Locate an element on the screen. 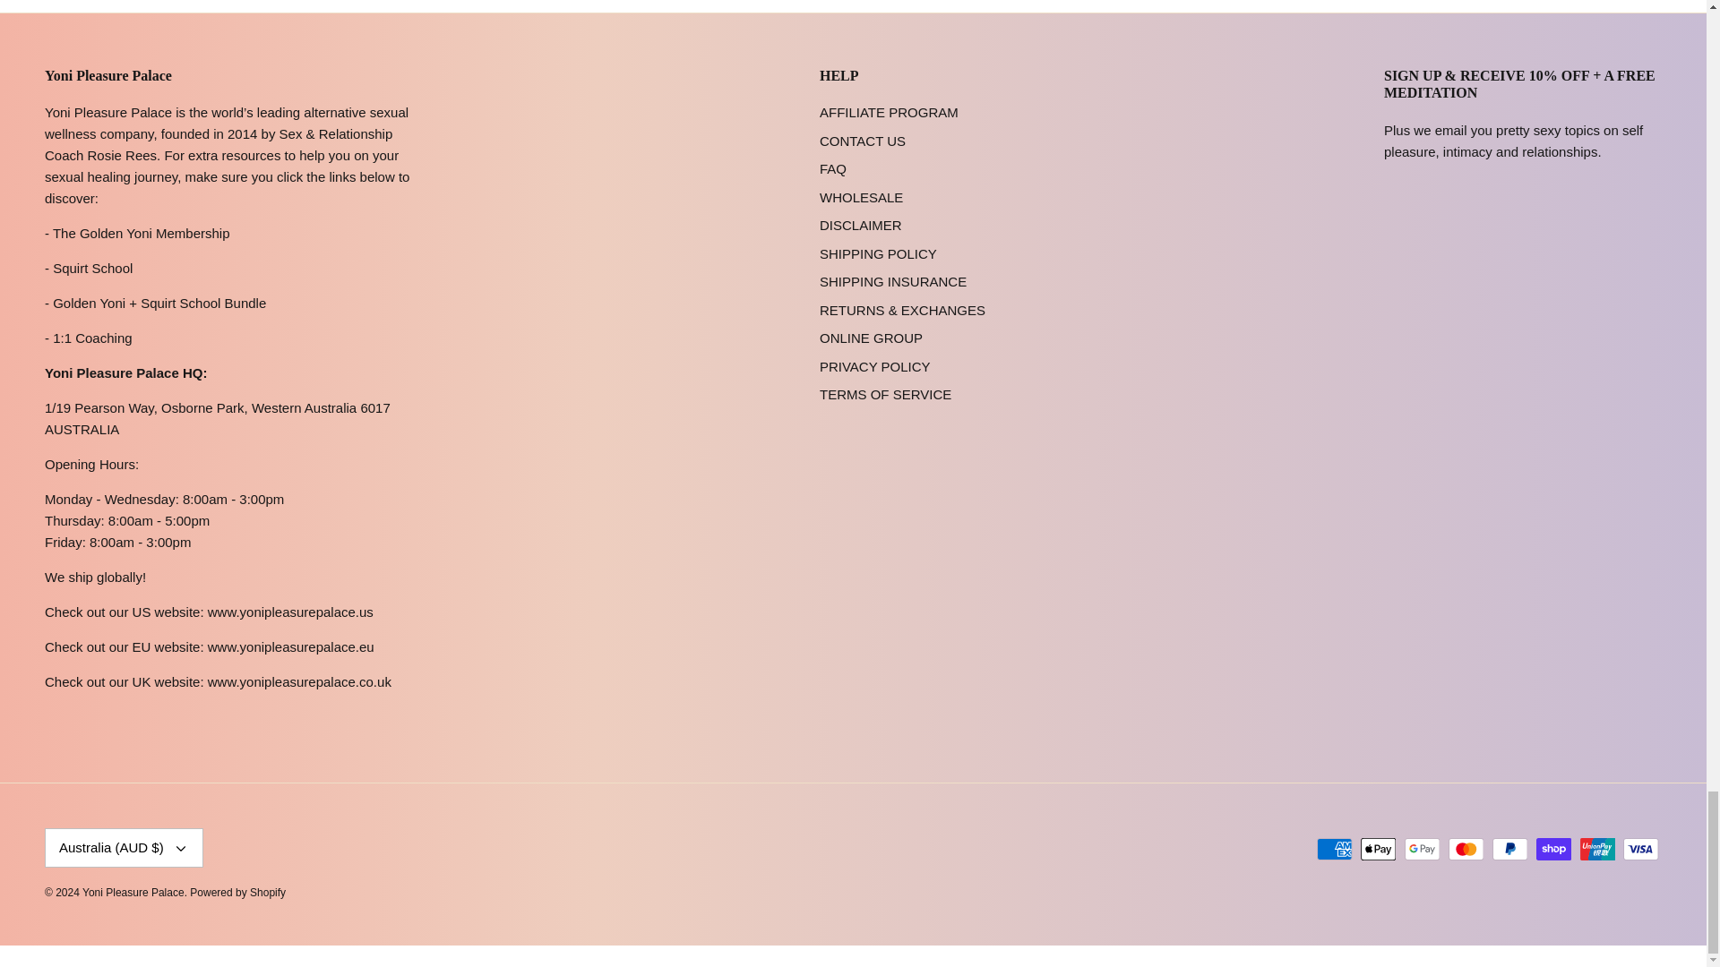 Image resolution: width=1720 pixels, height=967 pixels. Mastercard is located at coordinates (1466, 849).